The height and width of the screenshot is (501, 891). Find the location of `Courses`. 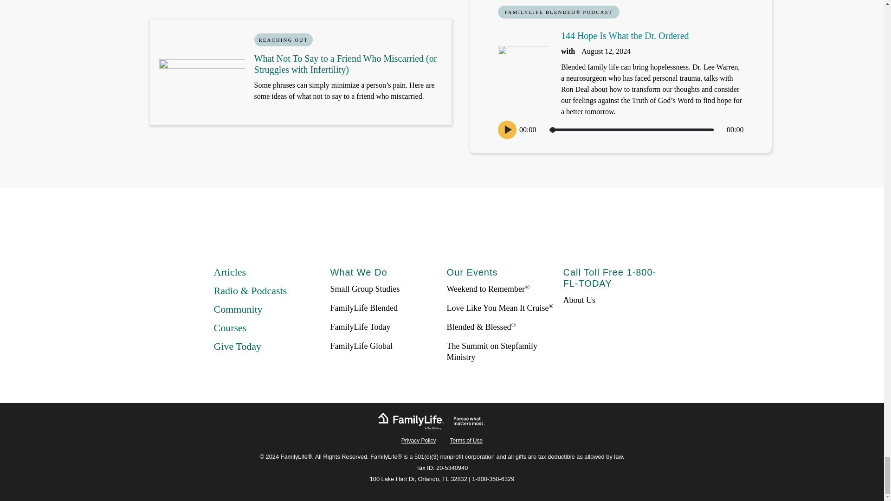

Courses is located at coordinates (230, 328).